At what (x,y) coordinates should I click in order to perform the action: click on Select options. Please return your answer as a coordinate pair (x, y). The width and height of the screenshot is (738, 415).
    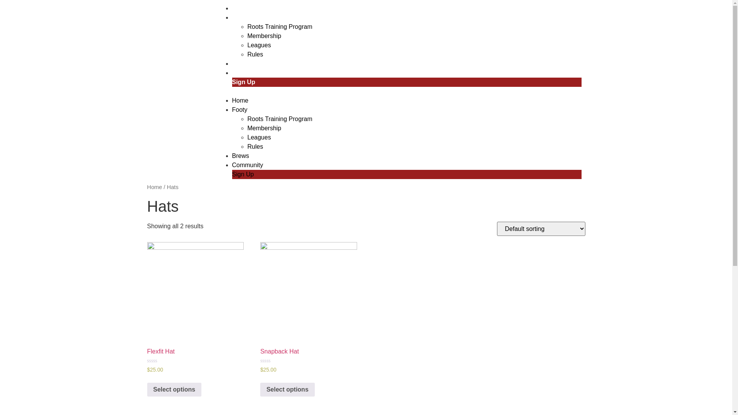
    Looking at the image, I should click on (174, 390).